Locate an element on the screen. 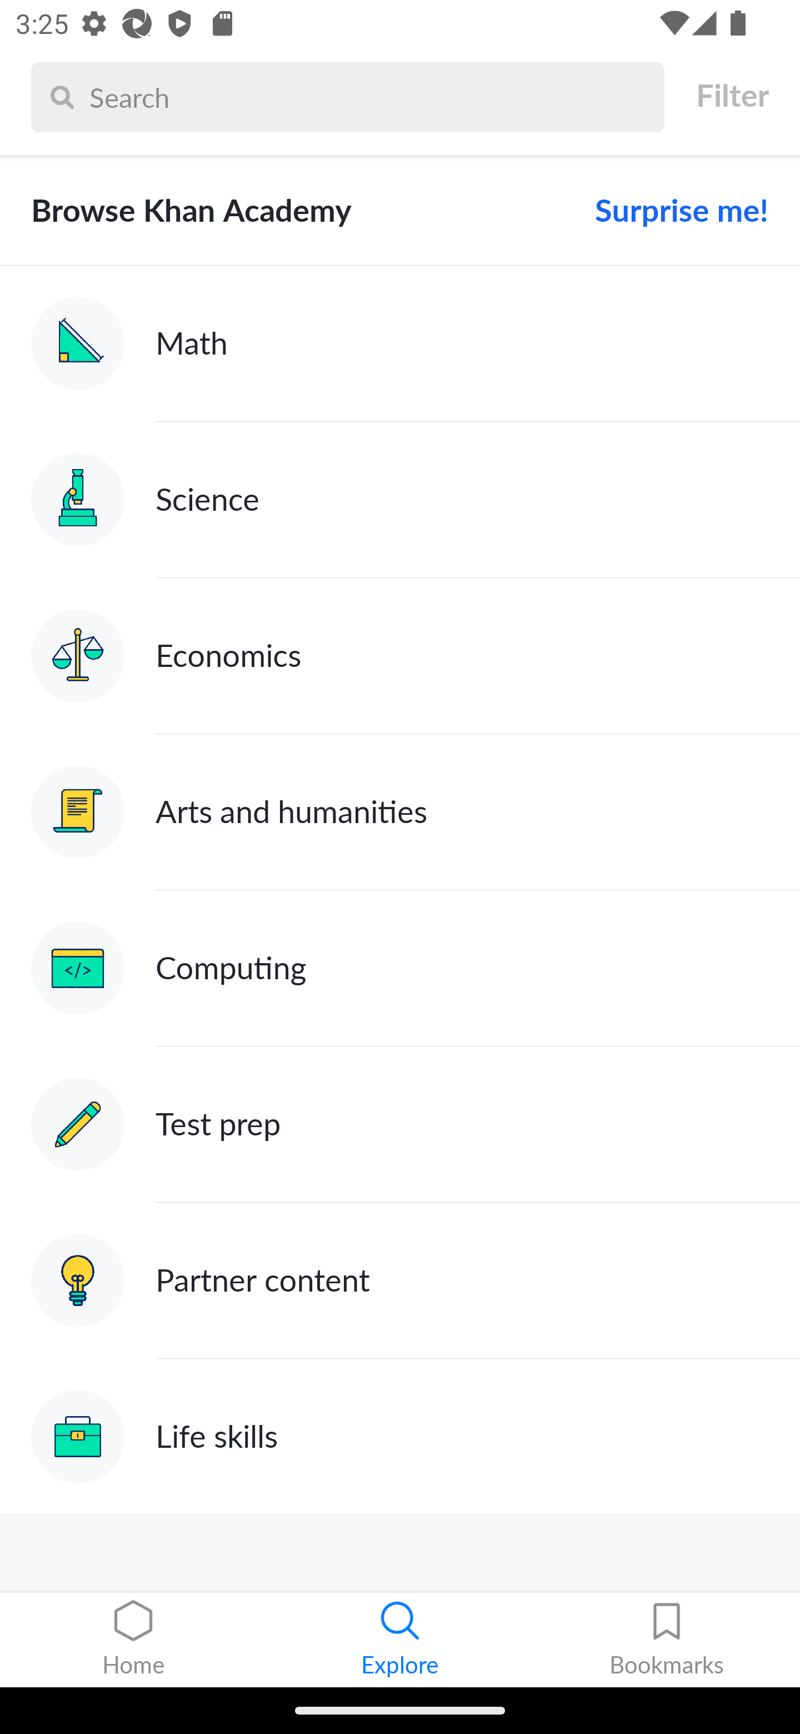 This screenshot has width=800, height=1734. Filter is located at coordinates (732, 95).